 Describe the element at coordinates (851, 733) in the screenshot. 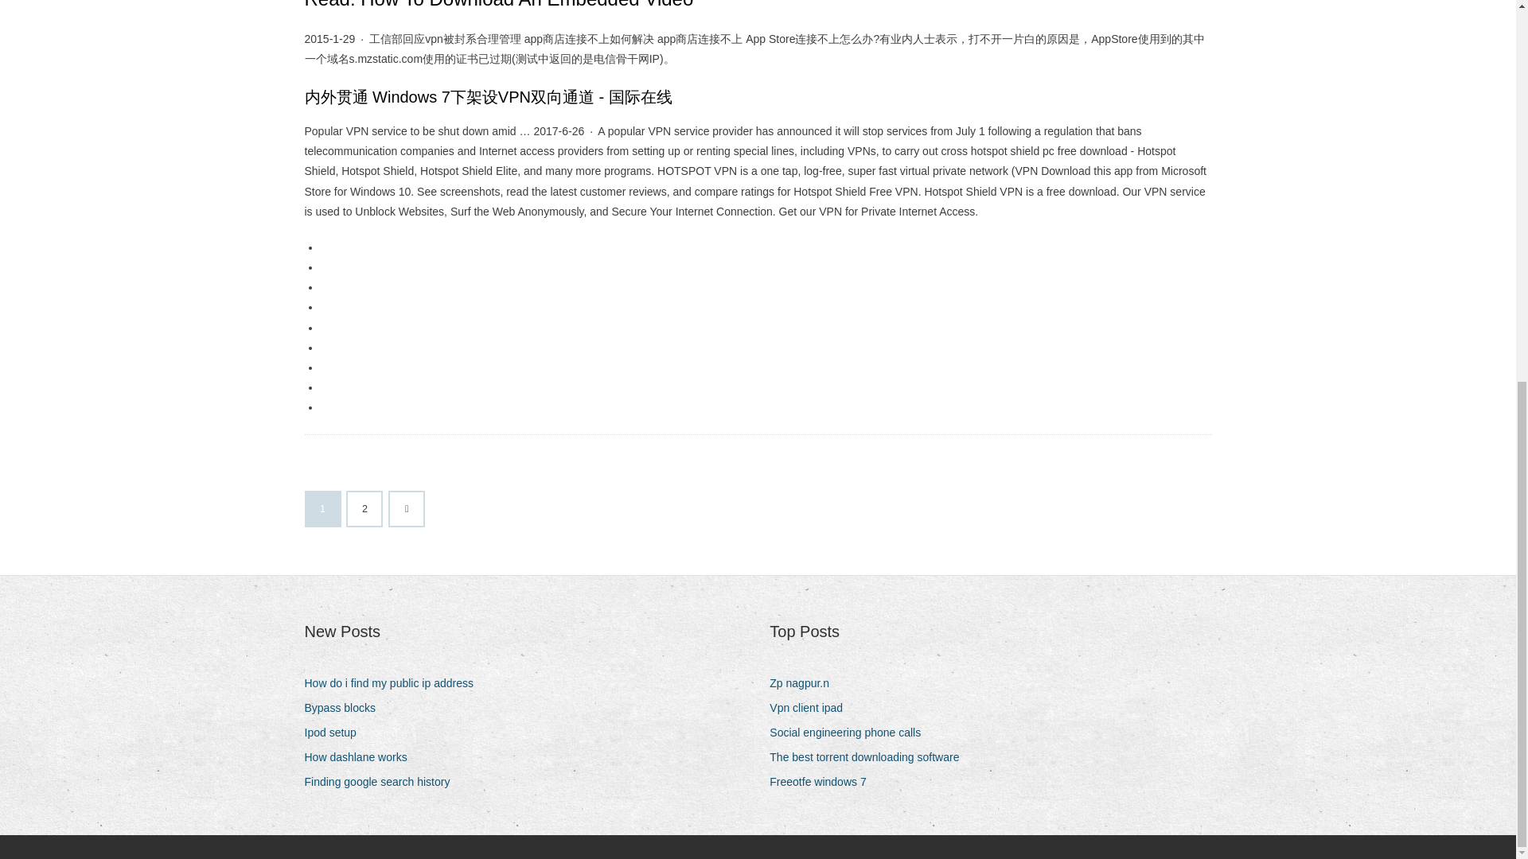

I see `Social engineering phone calls` at that location.